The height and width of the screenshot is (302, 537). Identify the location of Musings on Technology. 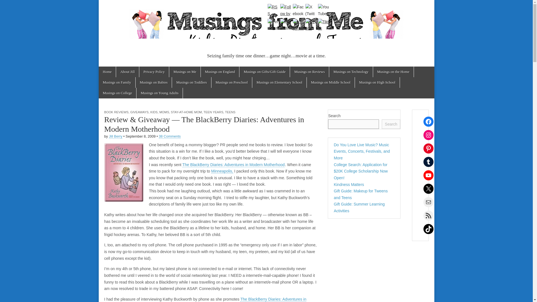
(351, 72).